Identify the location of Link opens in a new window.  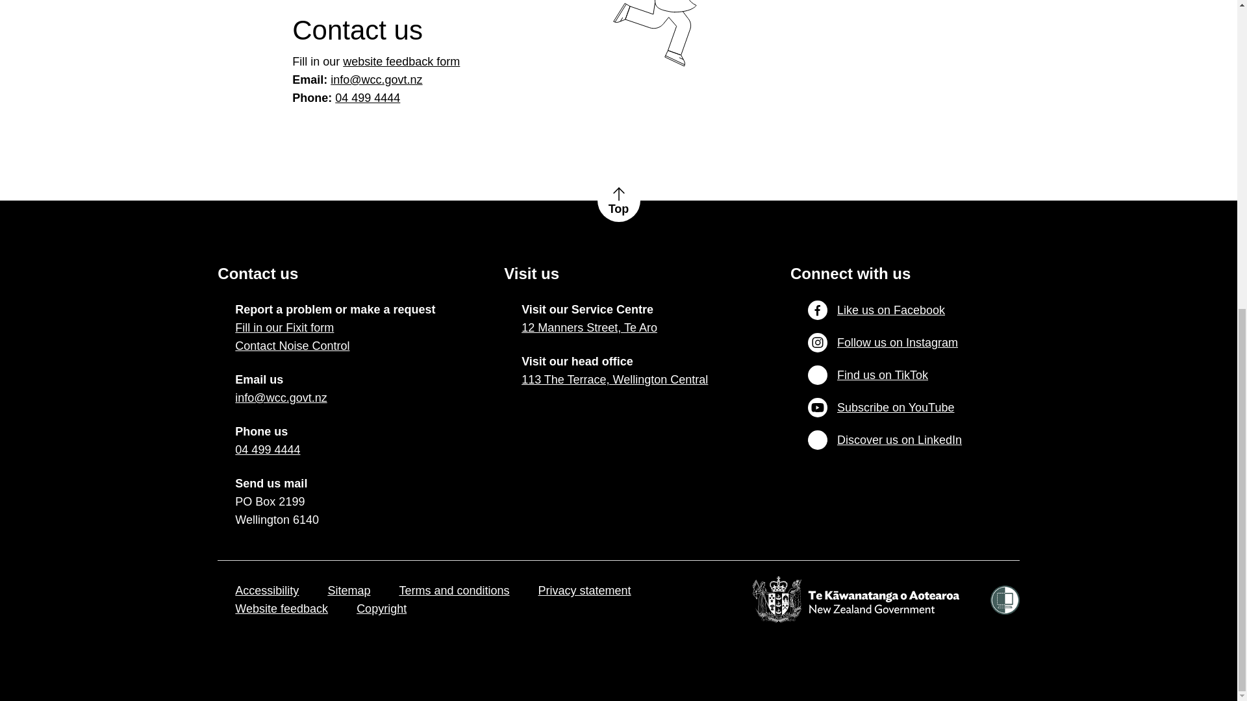
(614, 380).